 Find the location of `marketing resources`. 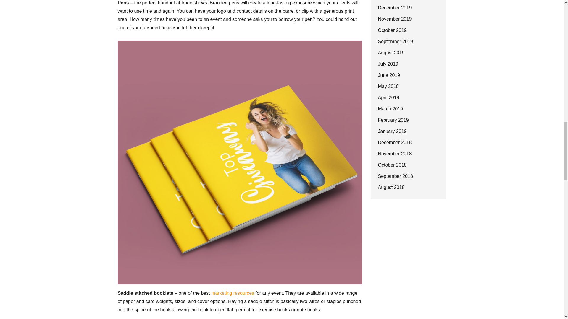

marketing resources is located at coordinates (233, 293).